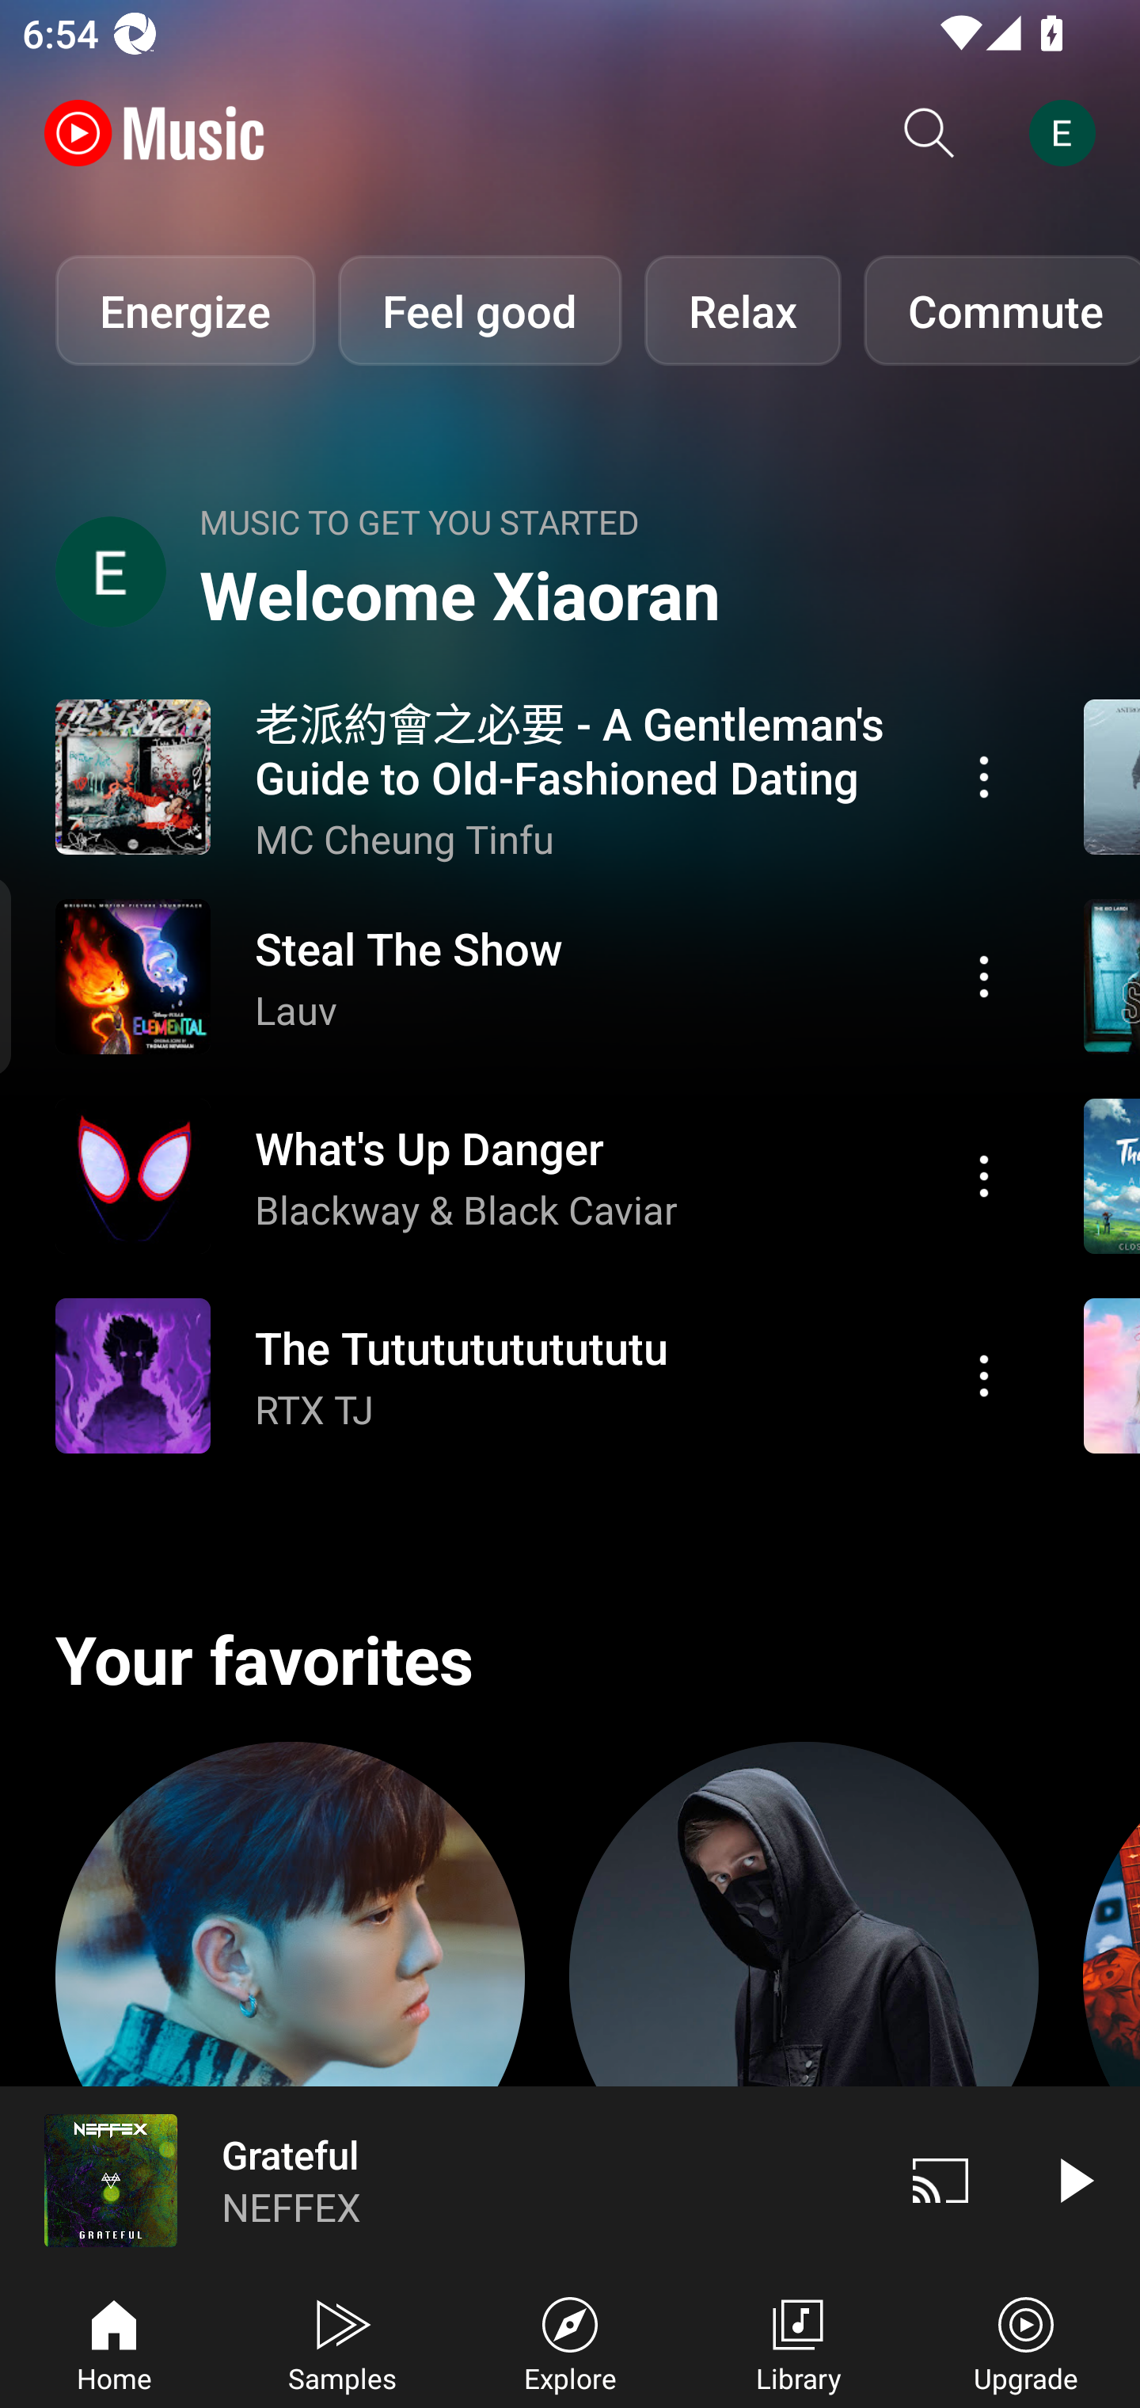 Image resolution: width=1140 pixels, height=2408 pixels. I want to click on Grateful NEFFEX, so click(437, 2180).